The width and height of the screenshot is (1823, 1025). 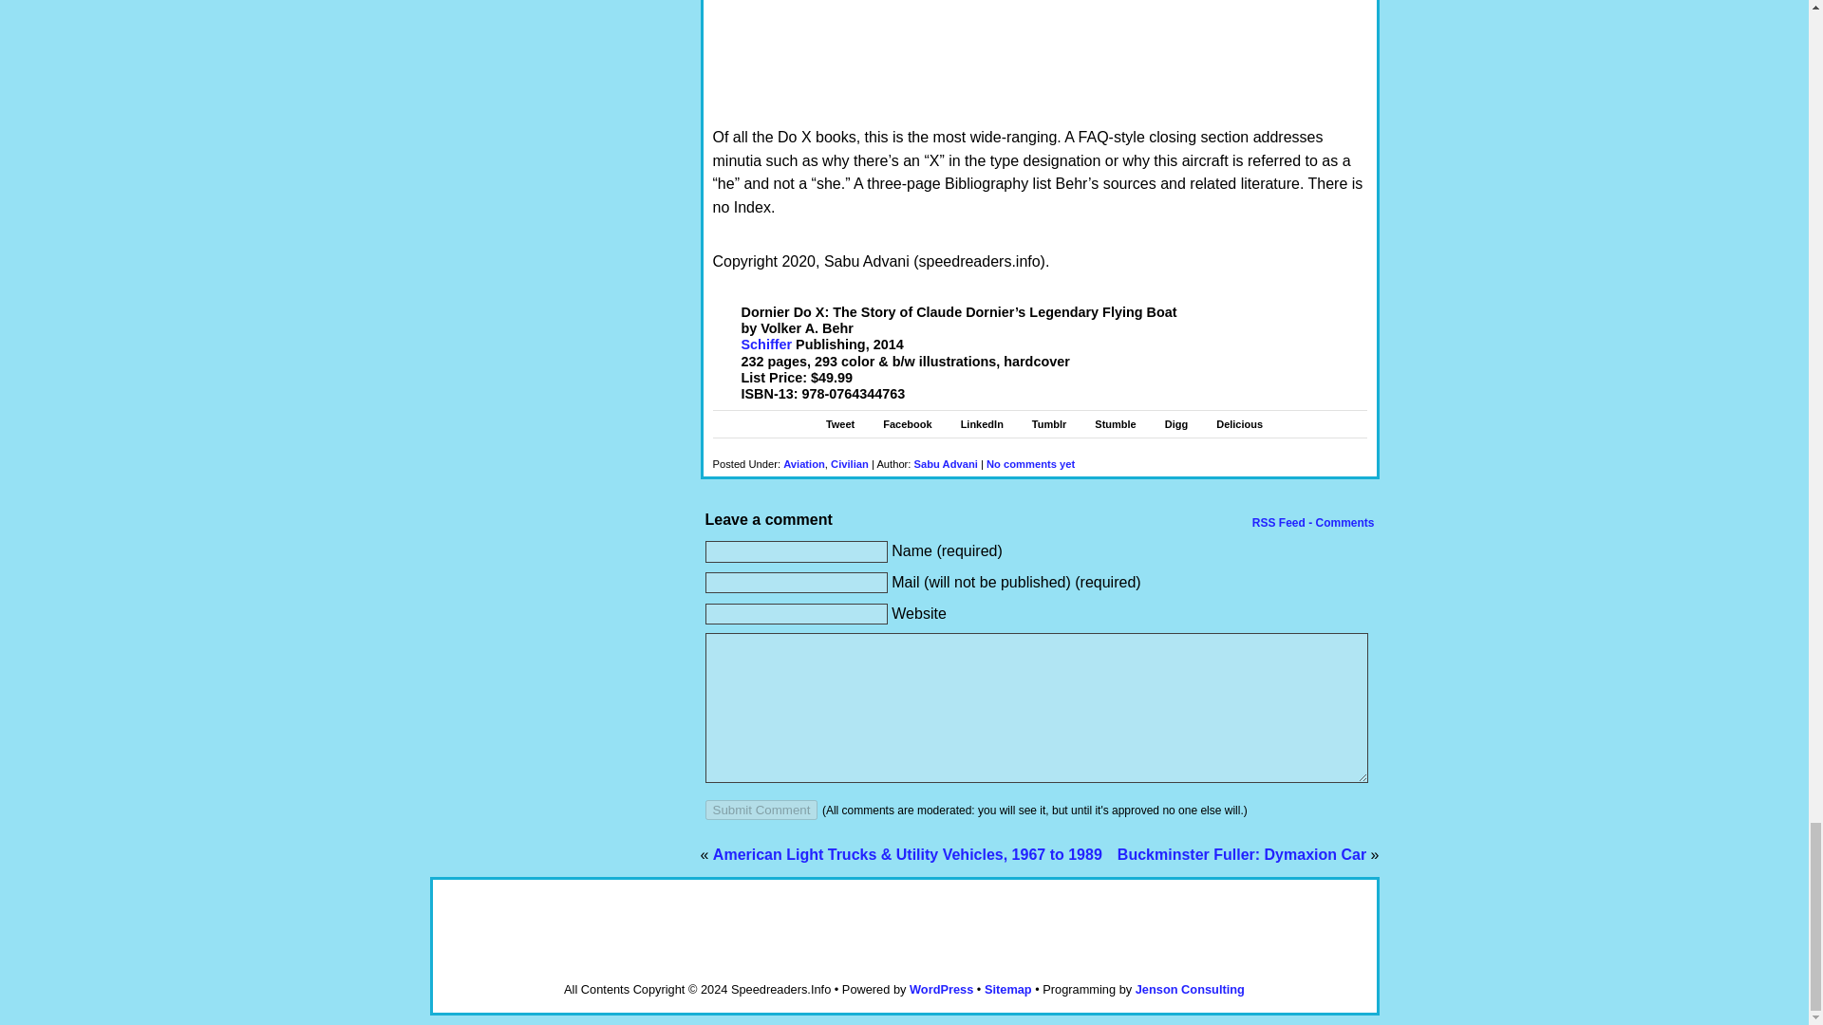 What do you see at coordinates (850, 463) in the screenshot?
I see `Civilian` at bounding box center [850, 463].